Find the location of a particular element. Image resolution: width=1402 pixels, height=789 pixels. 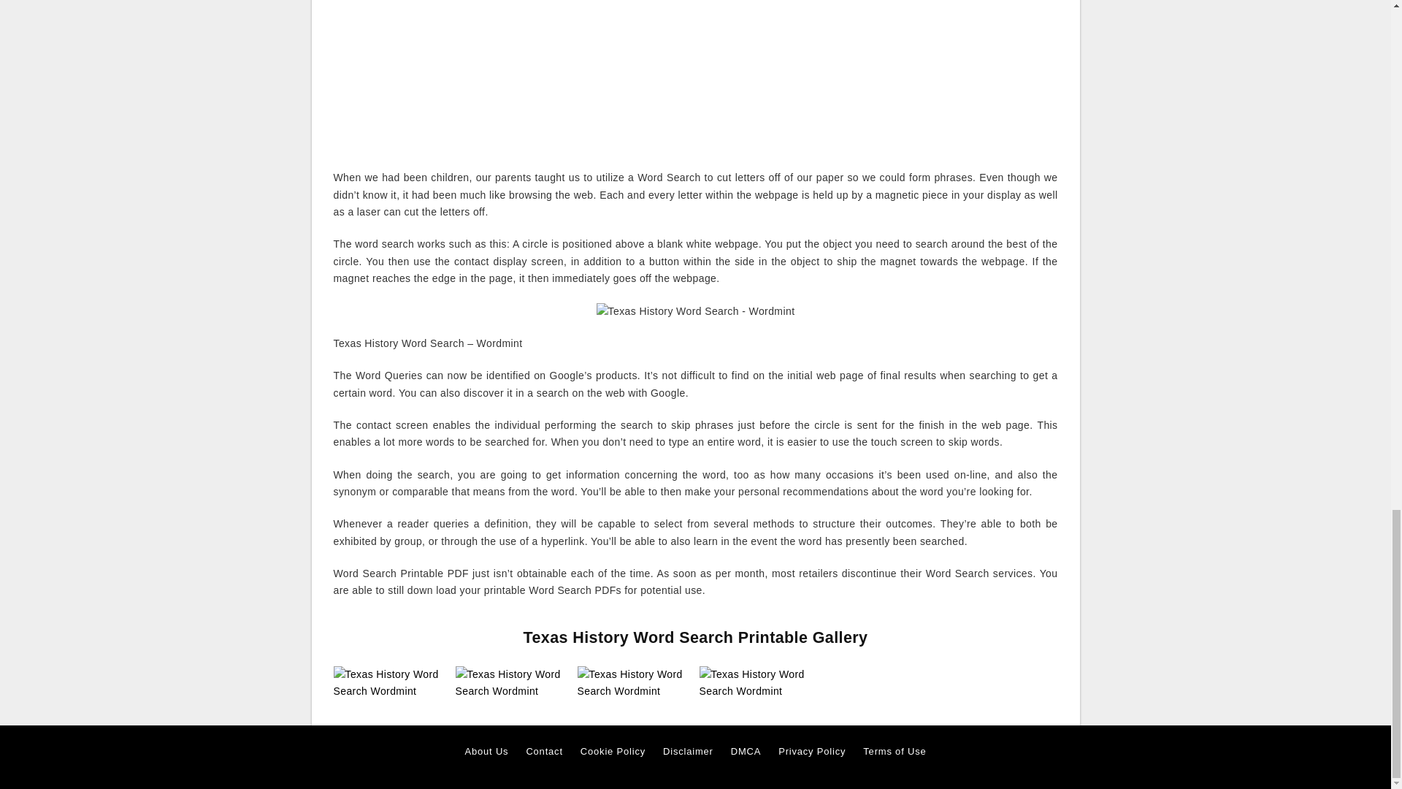

Texas History Word Search   Wordmint is located at coordinates (634, 682).